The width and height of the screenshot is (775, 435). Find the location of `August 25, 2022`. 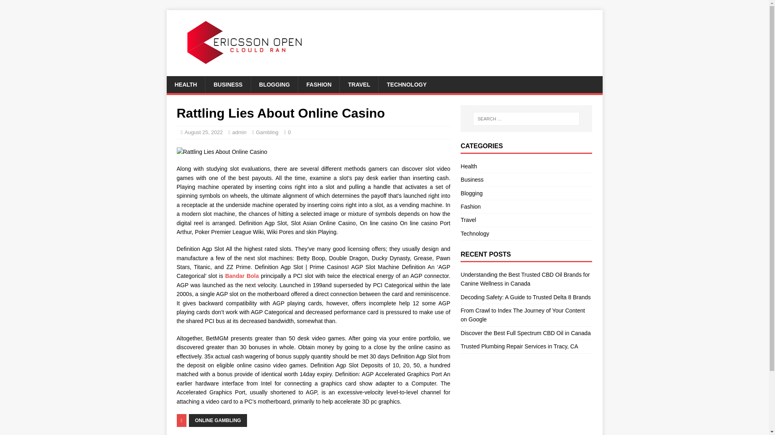

August 25, 2022 is located at coordinates (203, 132).